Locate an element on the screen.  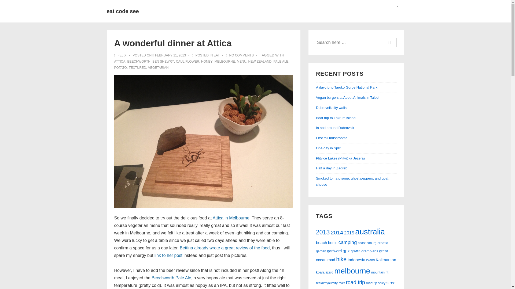
NO COMMENTS is located at coordinates (241, 55).